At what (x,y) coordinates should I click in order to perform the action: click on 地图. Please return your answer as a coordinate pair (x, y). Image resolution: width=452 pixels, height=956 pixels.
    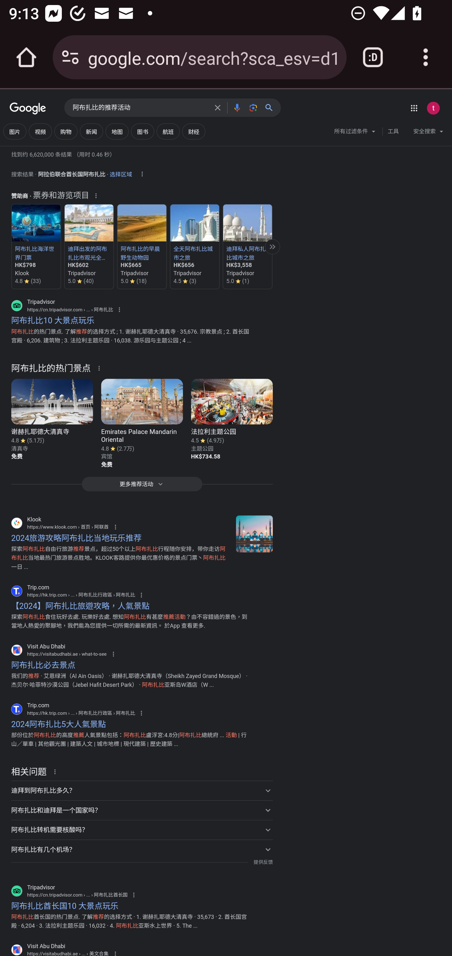
    Looking at the image, I should click on (117, 131).